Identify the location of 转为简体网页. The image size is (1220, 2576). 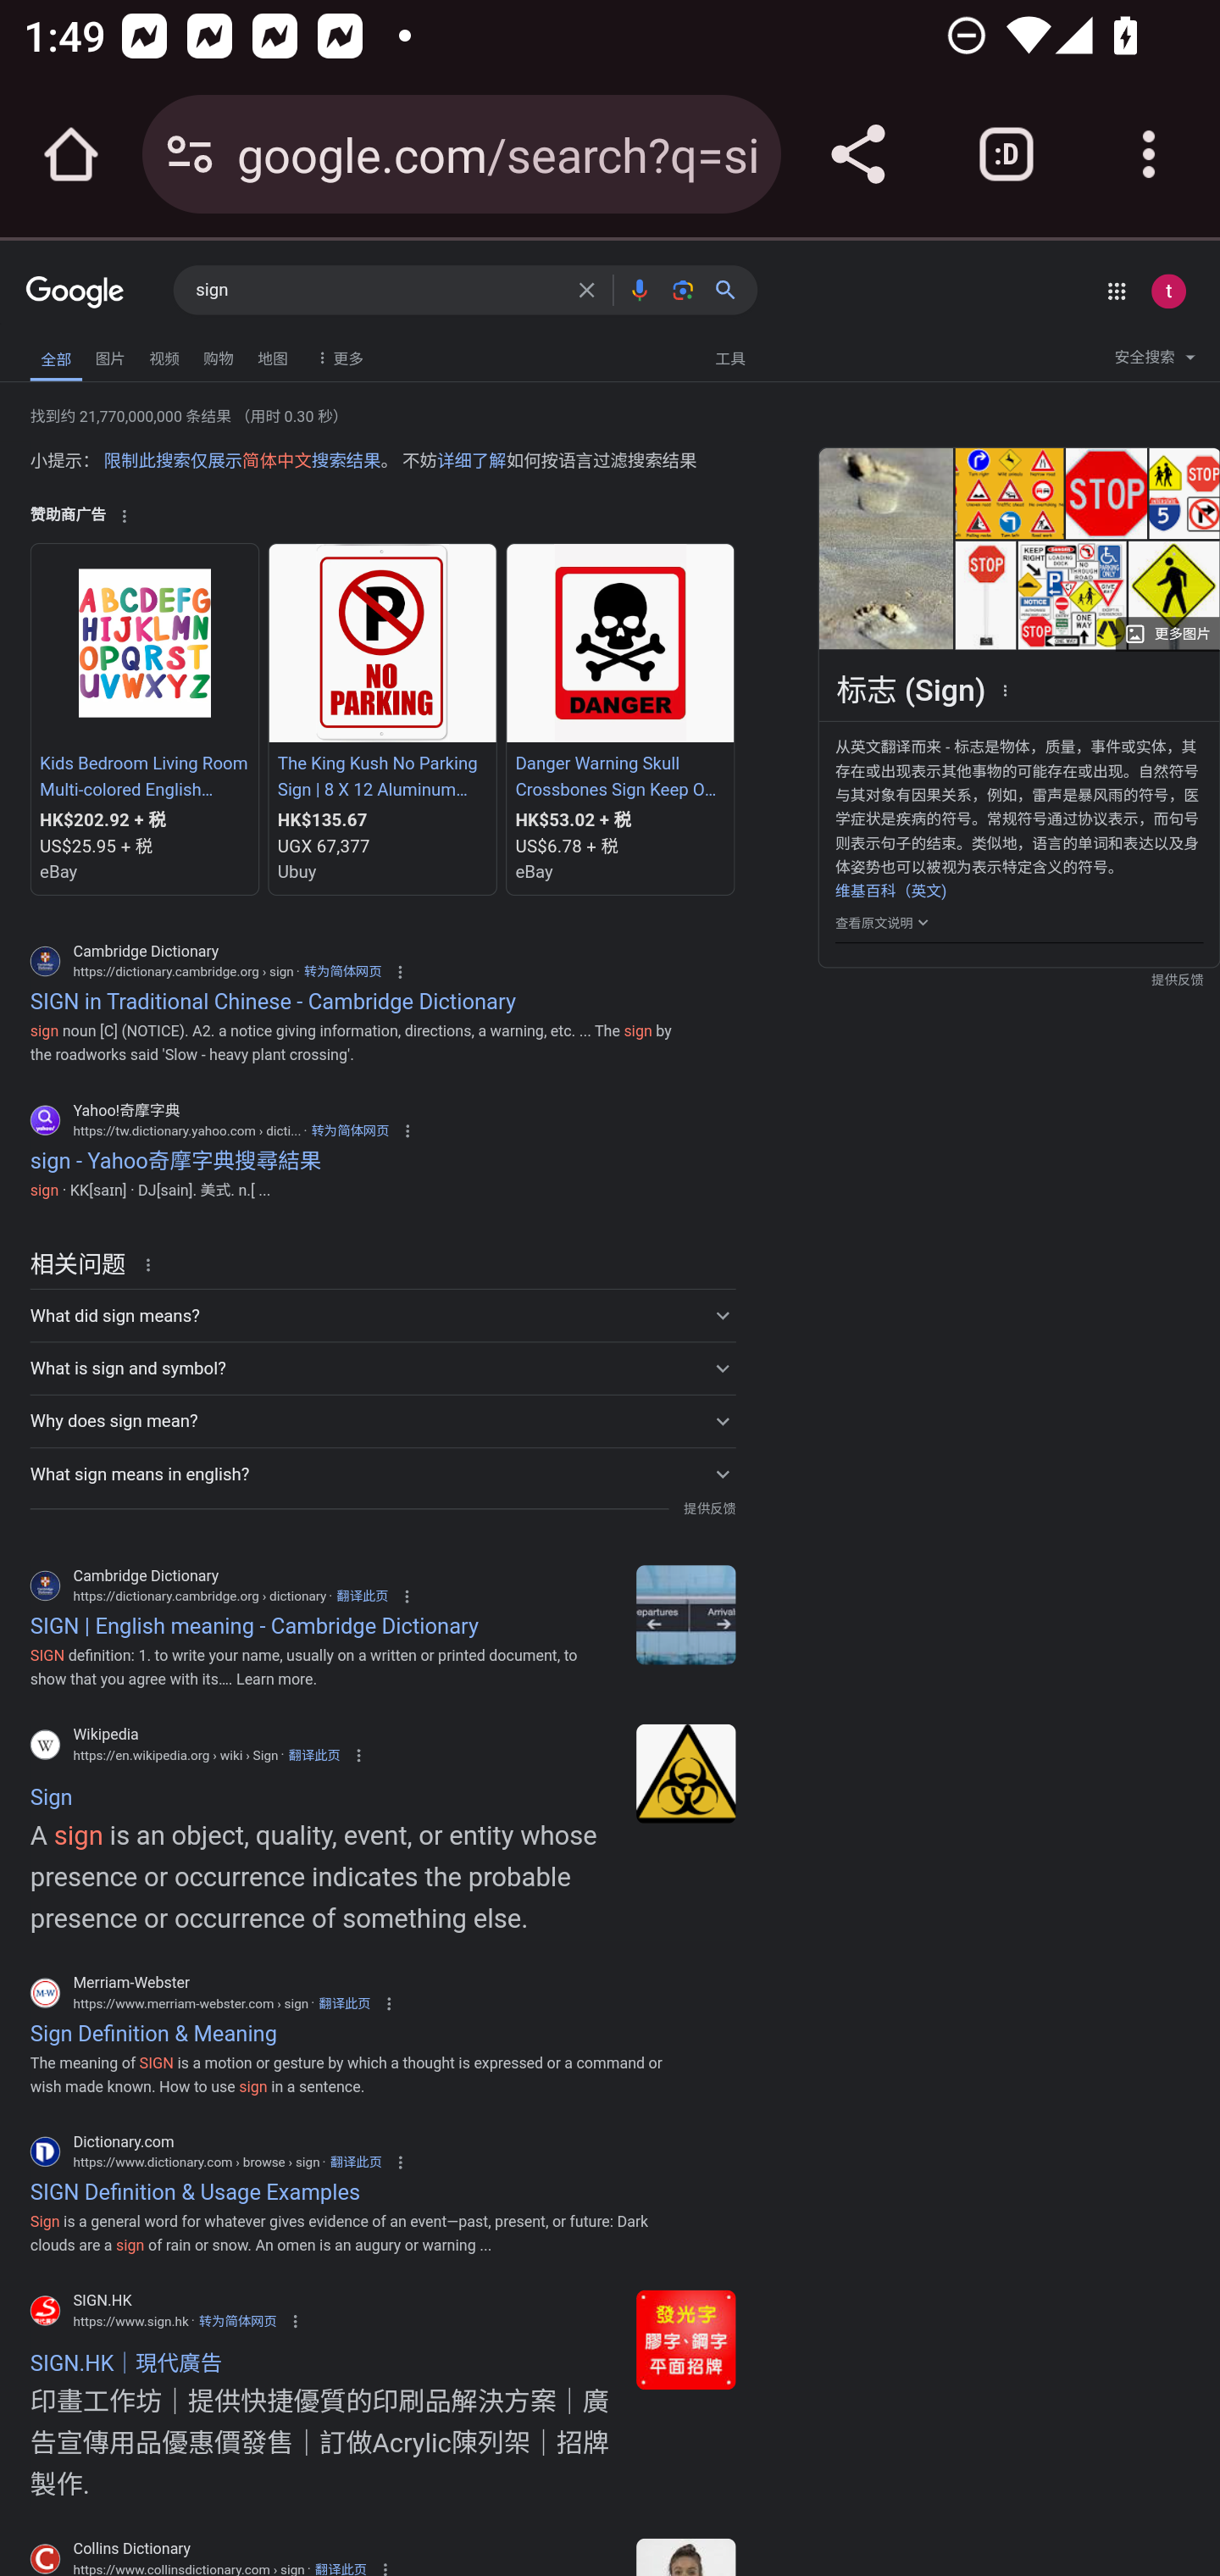
(237, 2320).